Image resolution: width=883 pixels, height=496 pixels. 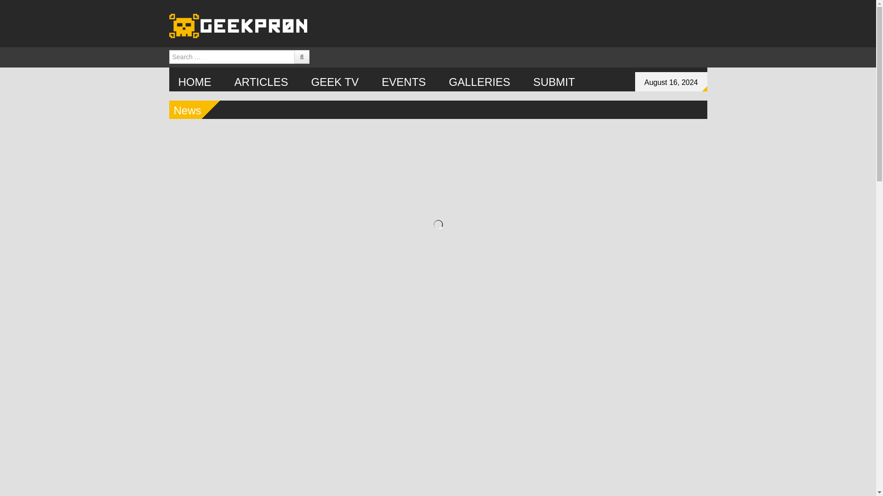 What do you see at coordinates (228, 77) in the screenshot?
I see `SKIP TO CONTENT` at bounding box center [228, 77].